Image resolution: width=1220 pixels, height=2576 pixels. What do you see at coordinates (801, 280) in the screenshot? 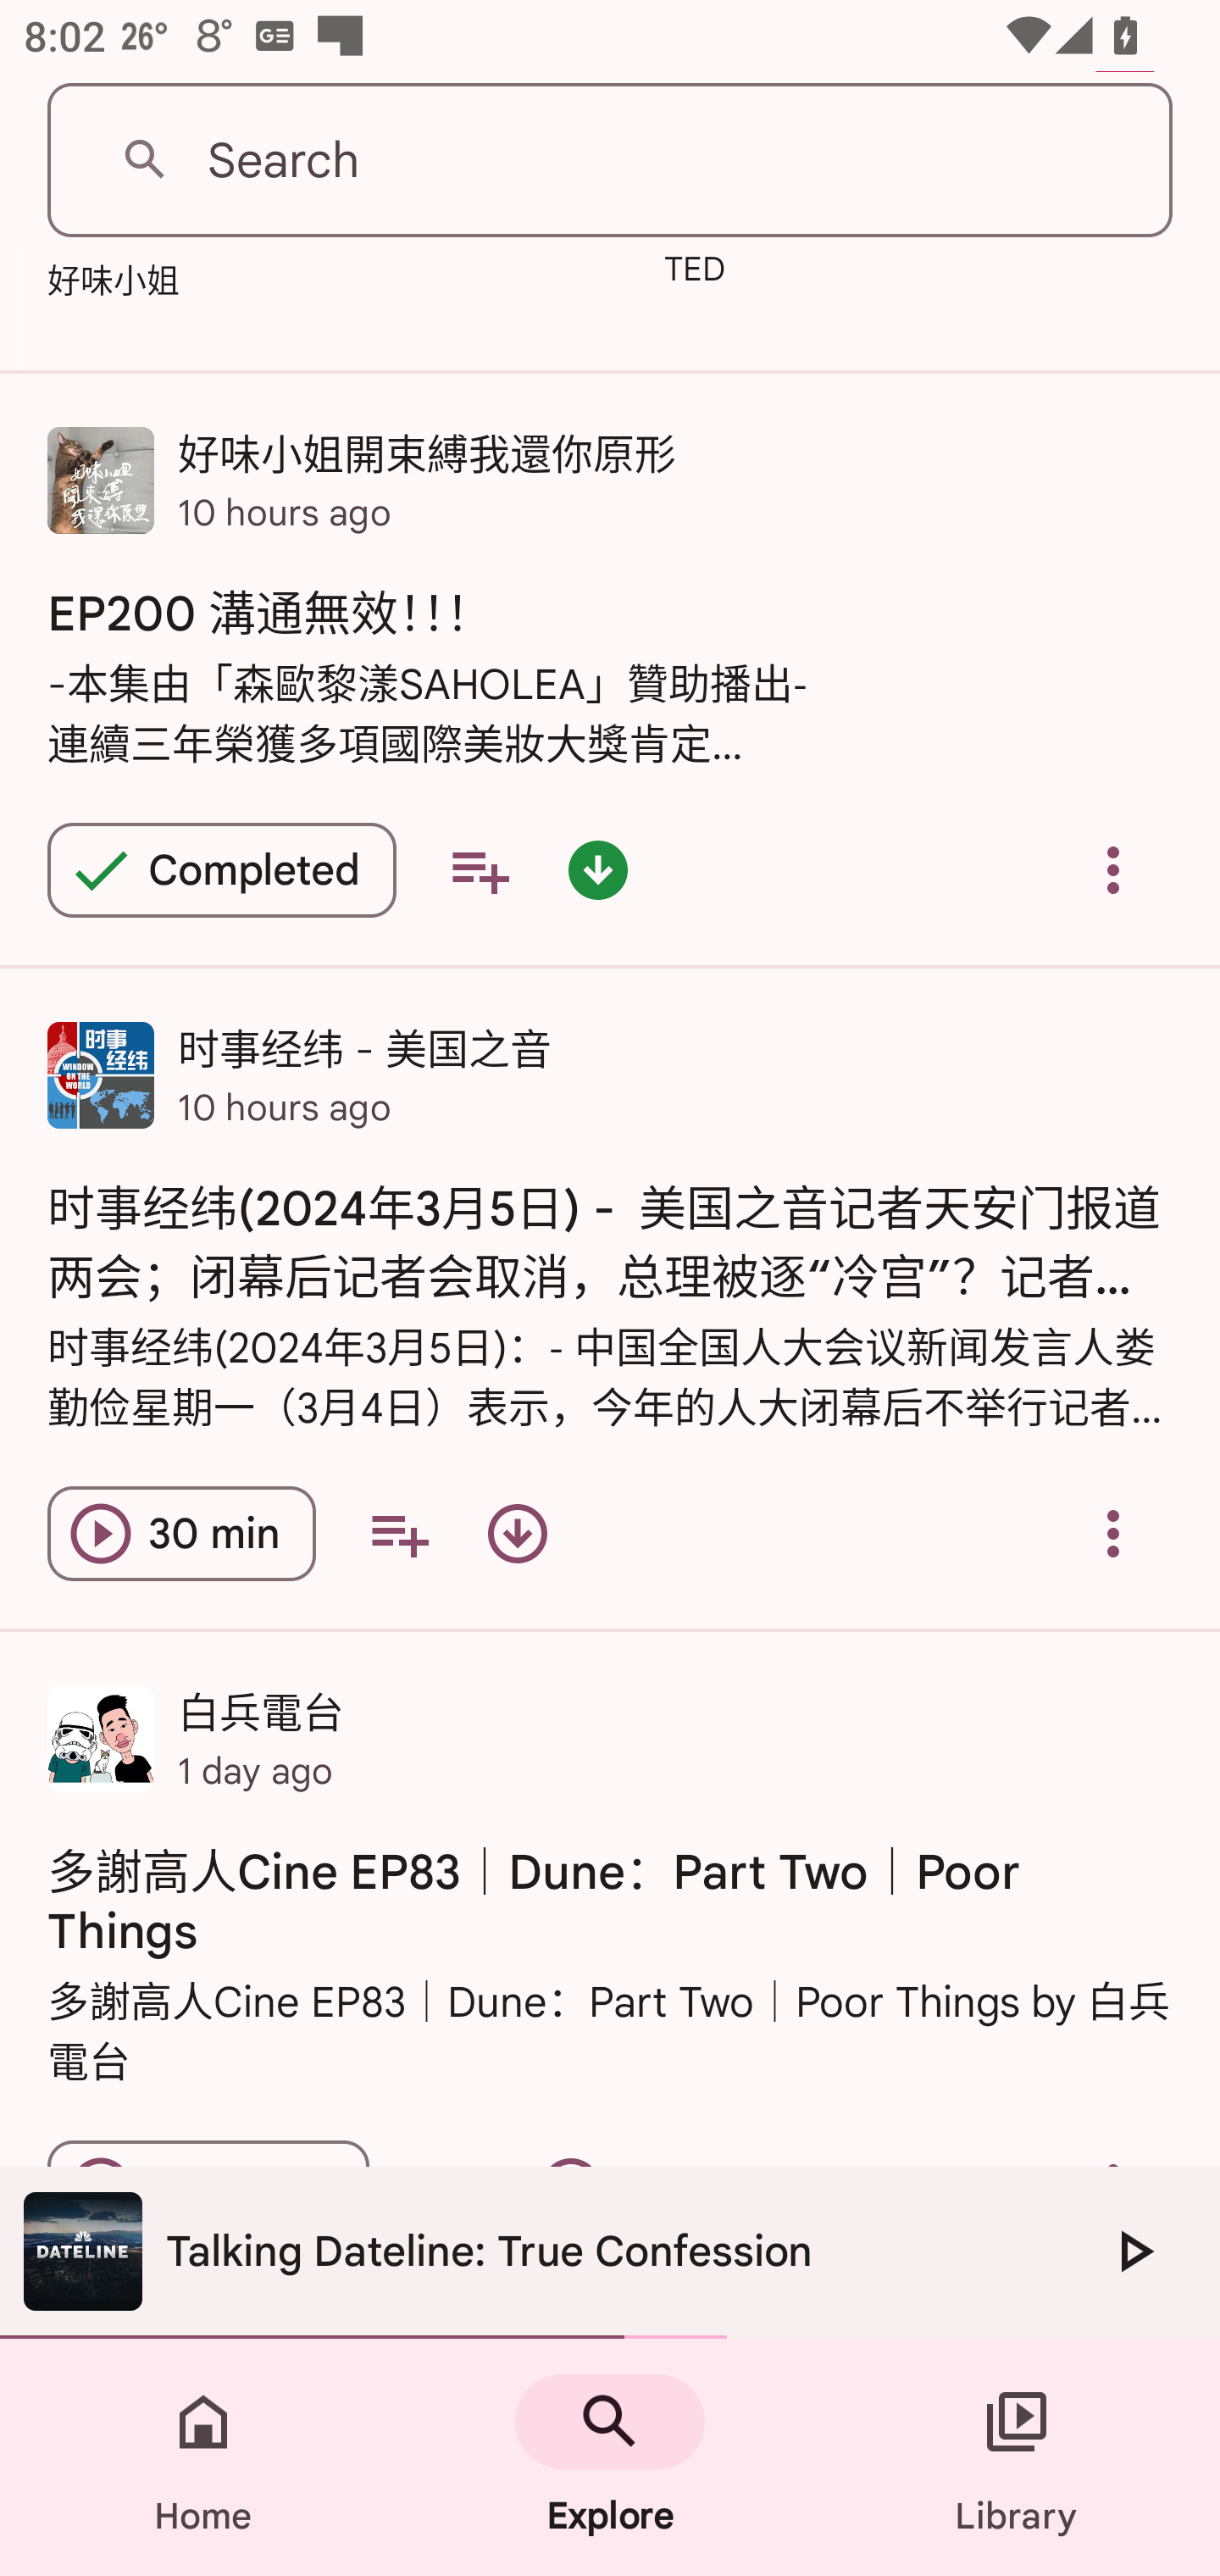
I see `TED` at bounding box center [801, 280].